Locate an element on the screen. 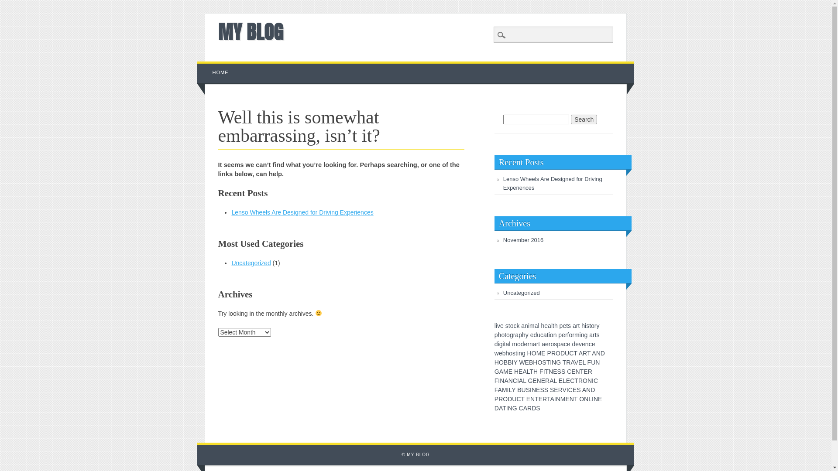 Image resolution: width=838 pixels, height=471 pixels. N is located at coordinates (598, 353).